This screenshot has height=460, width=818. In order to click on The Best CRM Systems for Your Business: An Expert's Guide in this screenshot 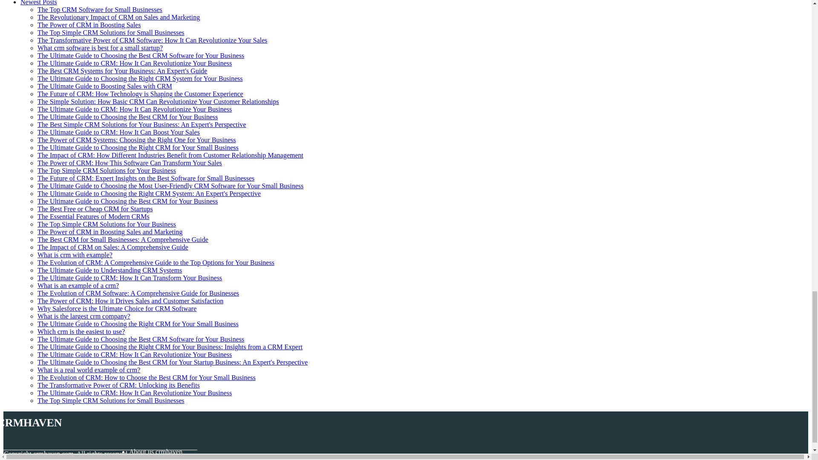, I will do `click(122, 71)`.